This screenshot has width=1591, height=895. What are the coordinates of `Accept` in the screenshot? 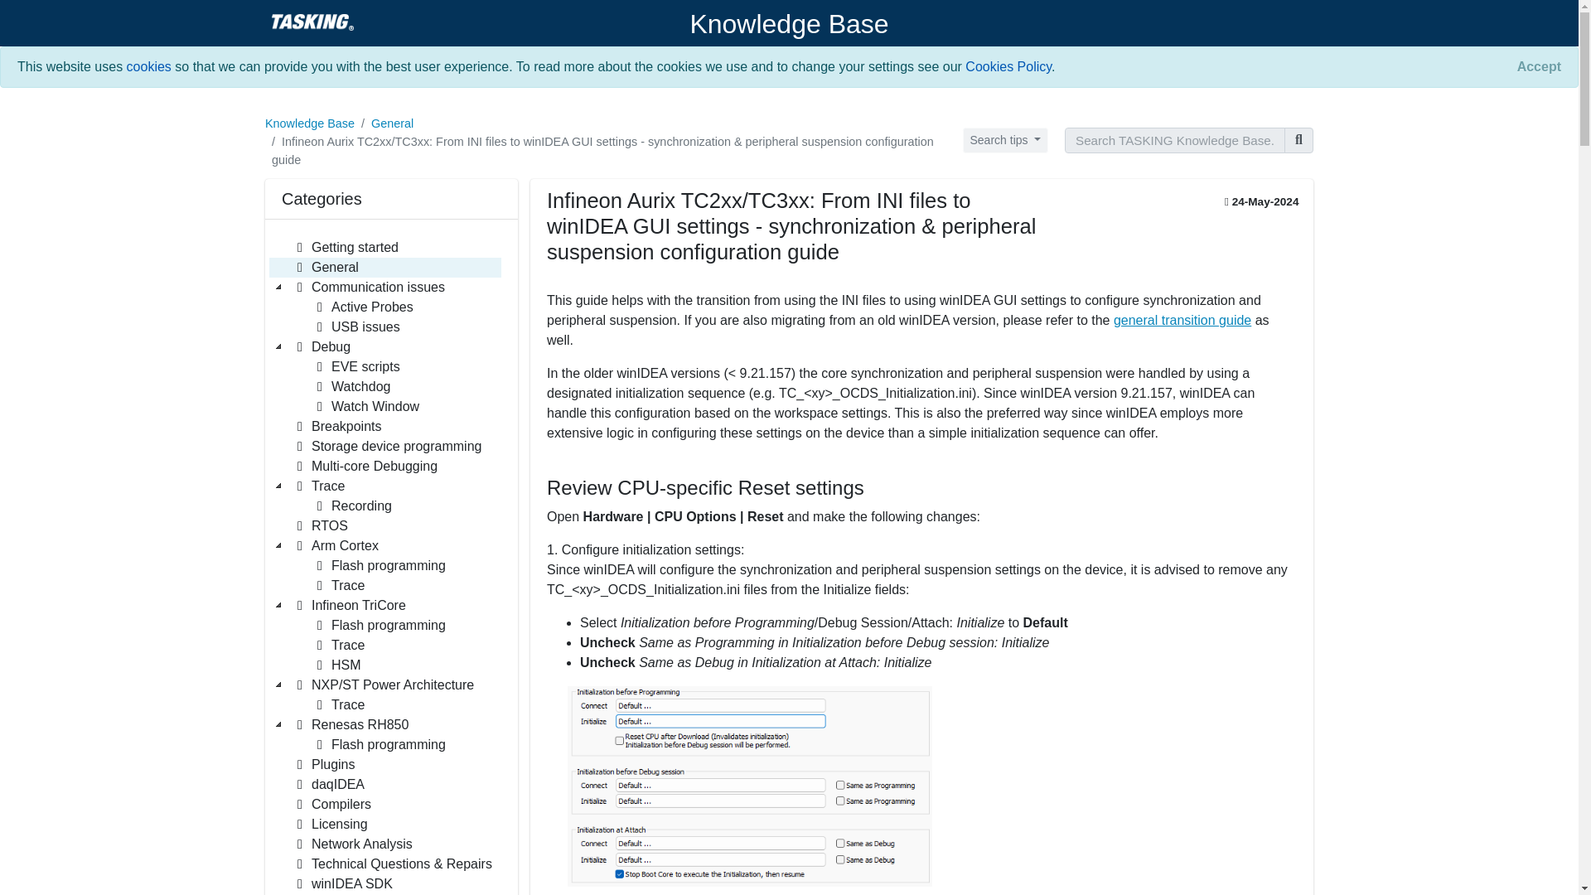 It's located at (1539, 66).